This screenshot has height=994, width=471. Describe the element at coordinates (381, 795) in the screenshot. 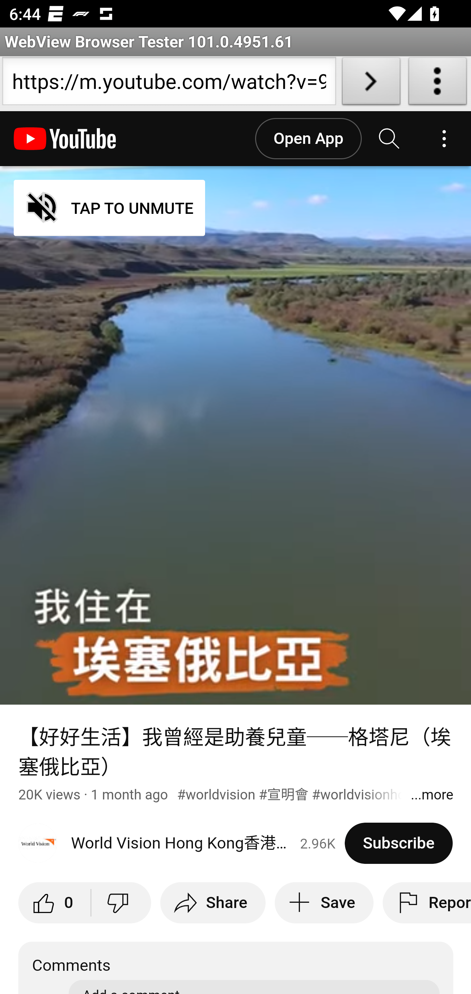

I see `#worldvisionhongkong` at that location.